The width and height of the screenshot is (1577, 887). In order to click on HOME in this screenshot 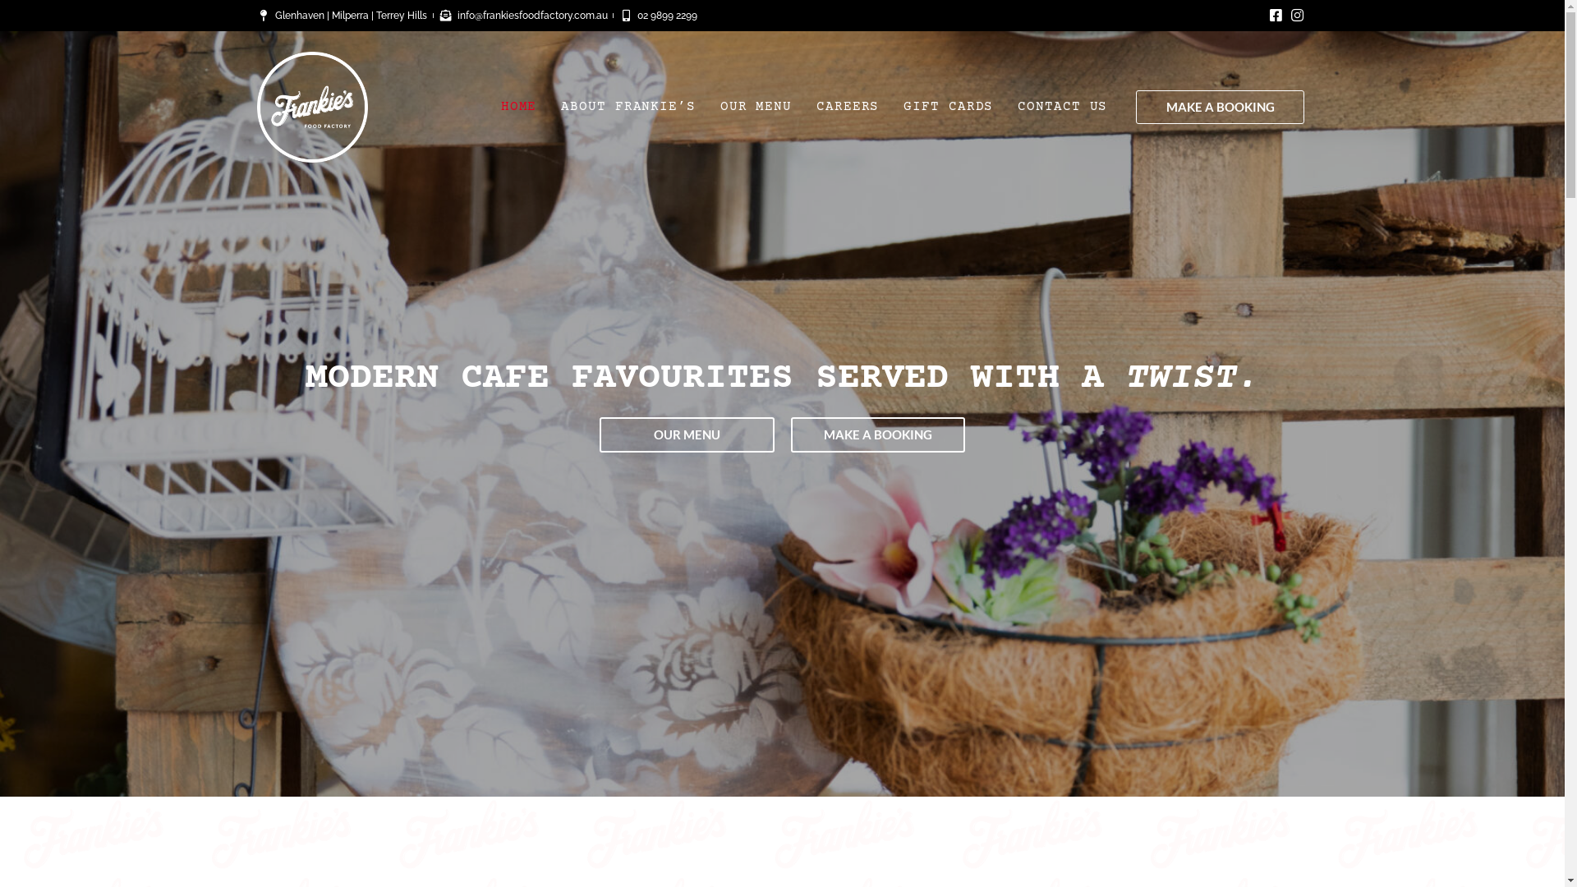, I will do `click(519, 107)`.